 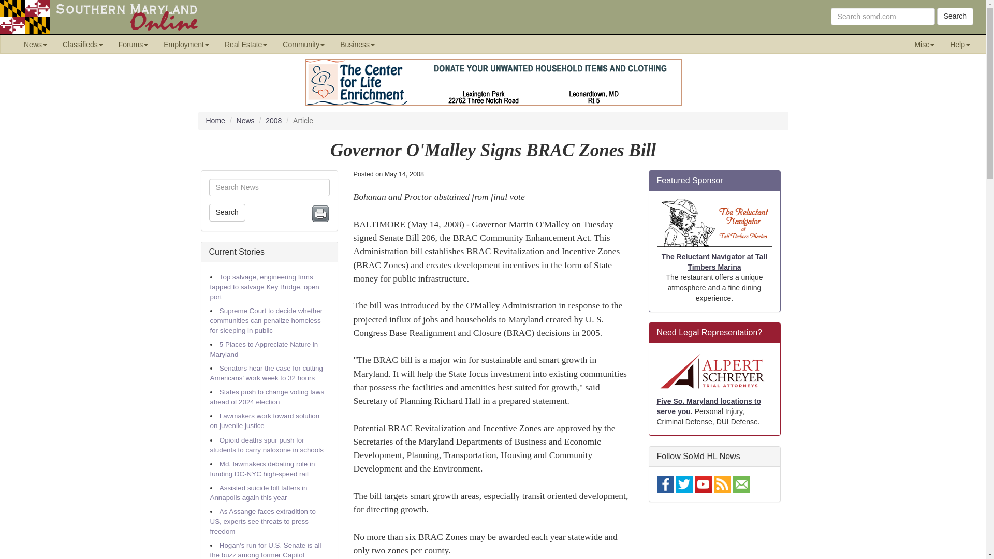 I want to click on News, so click(x=35, y=44).